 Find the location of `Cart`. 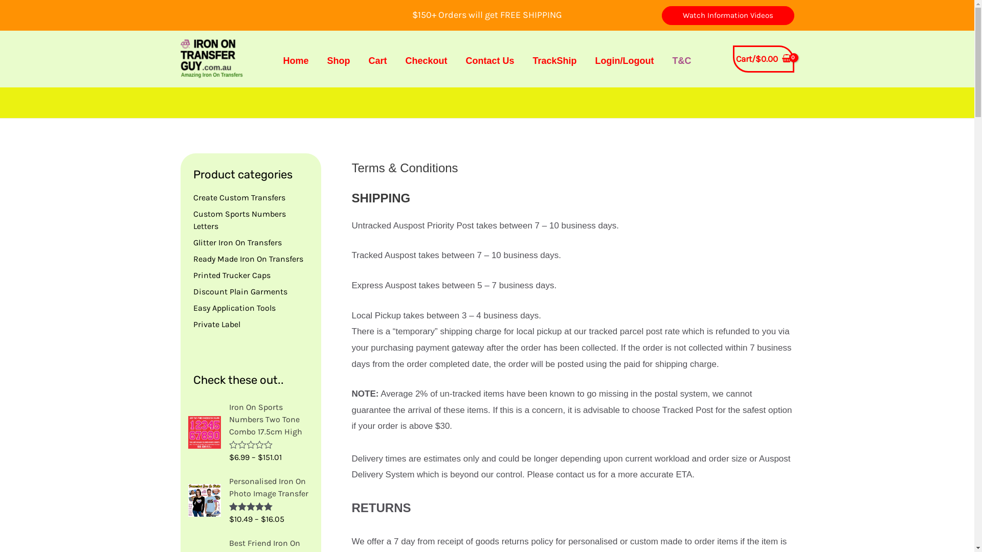

Cart is located at coordinates (377, 61).